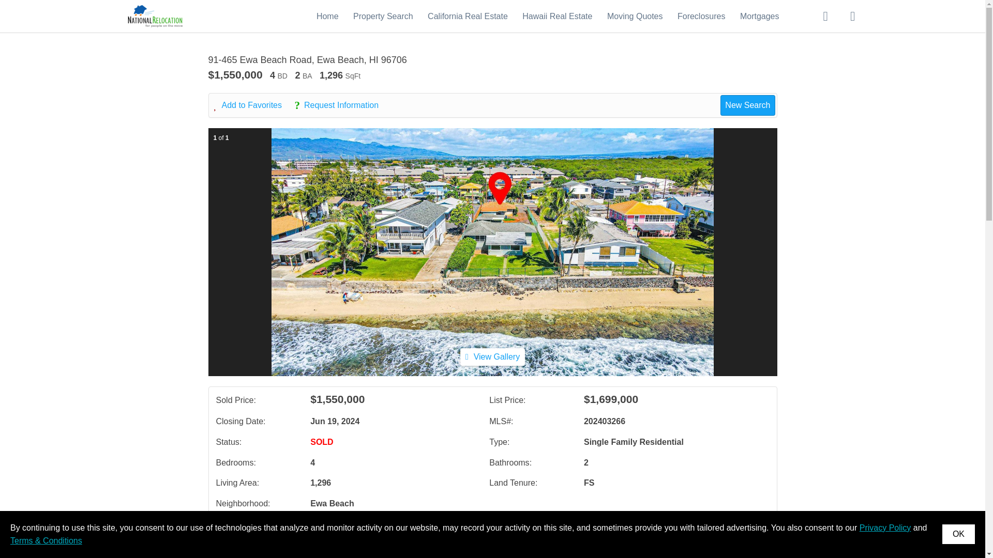 The width and height of the screenshot is (993, 558). I want to click on Add to Favorites, so click(253, 105).